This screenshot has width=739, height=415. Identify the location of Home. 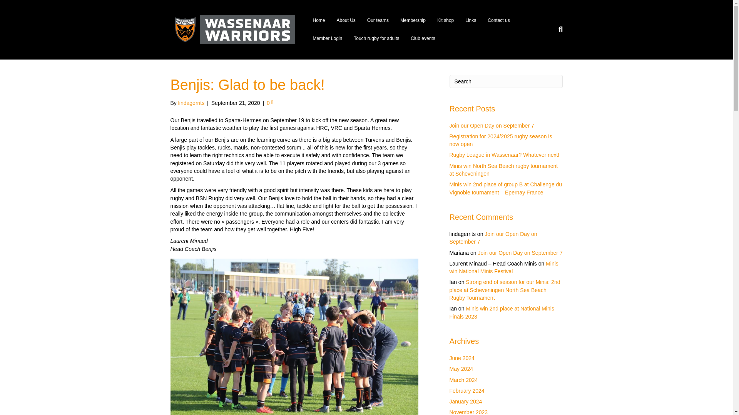
(318, 20).